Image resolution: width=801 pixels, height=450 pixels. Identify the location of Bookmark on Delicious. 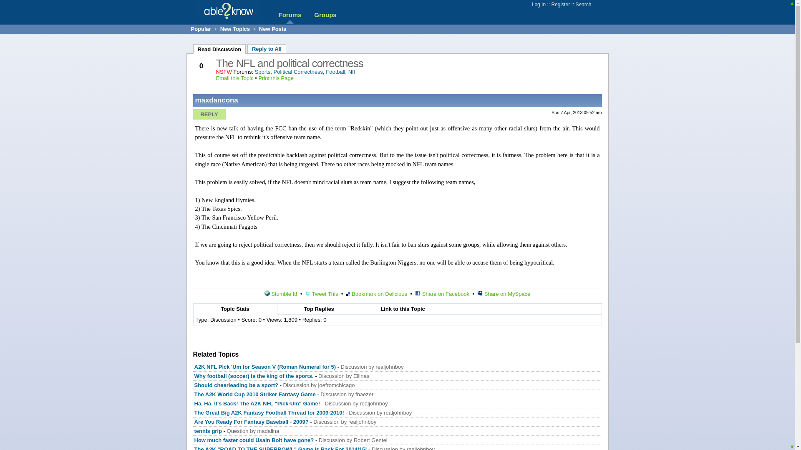
(376, 293).